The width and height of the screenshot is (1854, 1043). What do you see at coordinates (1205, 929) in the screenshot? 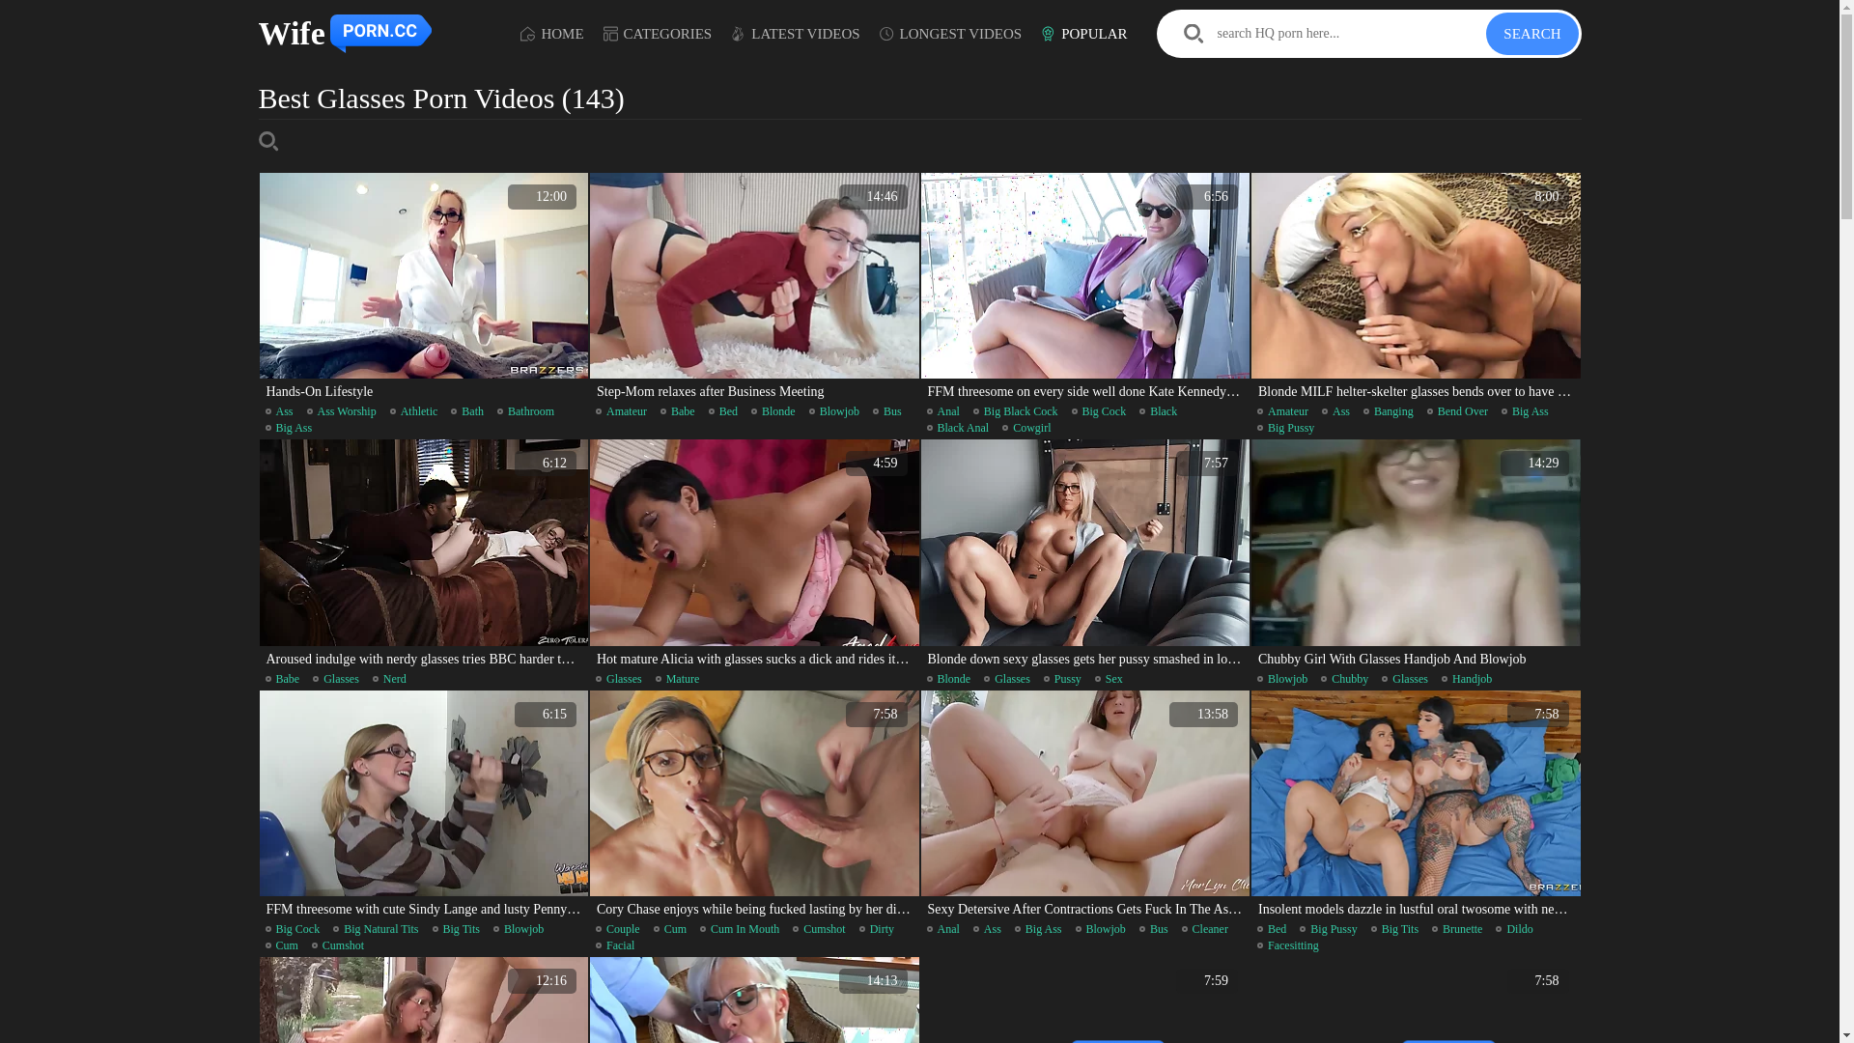
I see `Cleaner` at bounding box center [1205, 929].